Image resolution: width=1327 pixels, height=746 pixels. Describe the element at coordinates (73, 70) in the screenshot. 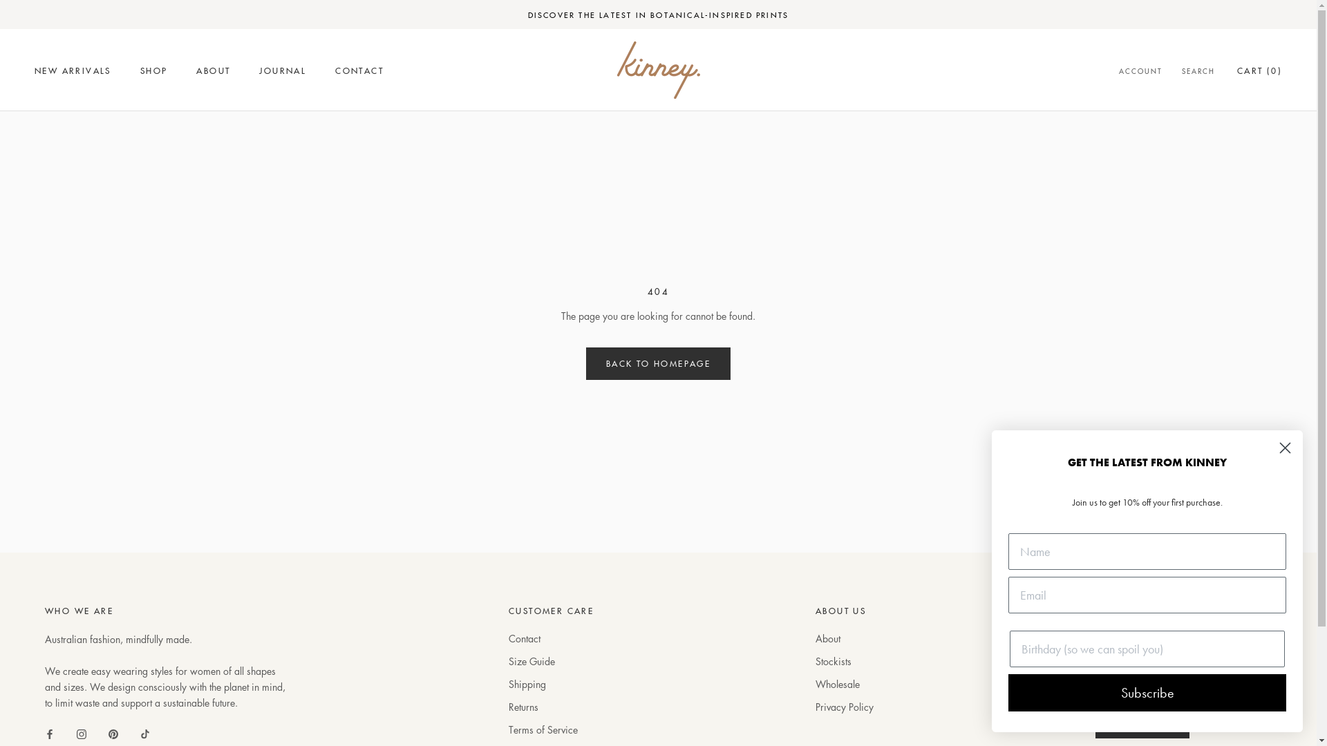

I see `NEW ARRIVALS
NEW ARRIVALS` at that location.